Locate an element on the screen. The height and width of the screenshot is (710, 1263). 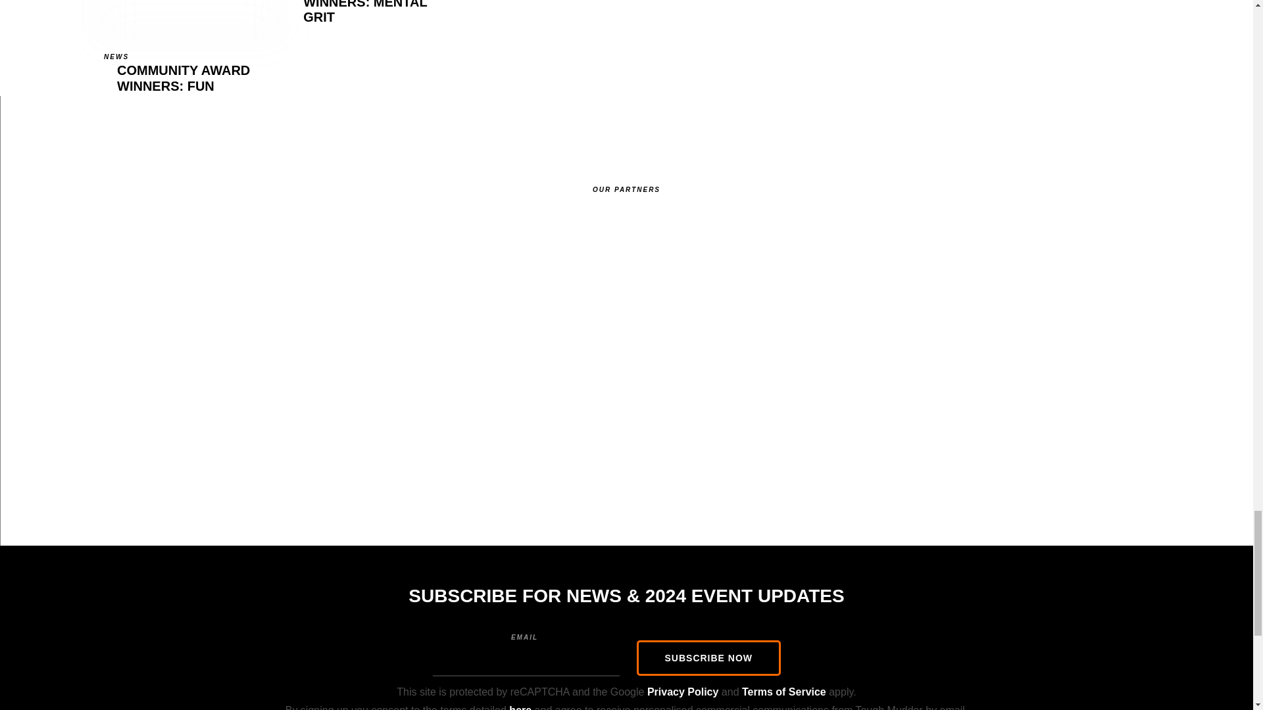
SUBSCRIBE NOW is located at coordinates (376, 54).